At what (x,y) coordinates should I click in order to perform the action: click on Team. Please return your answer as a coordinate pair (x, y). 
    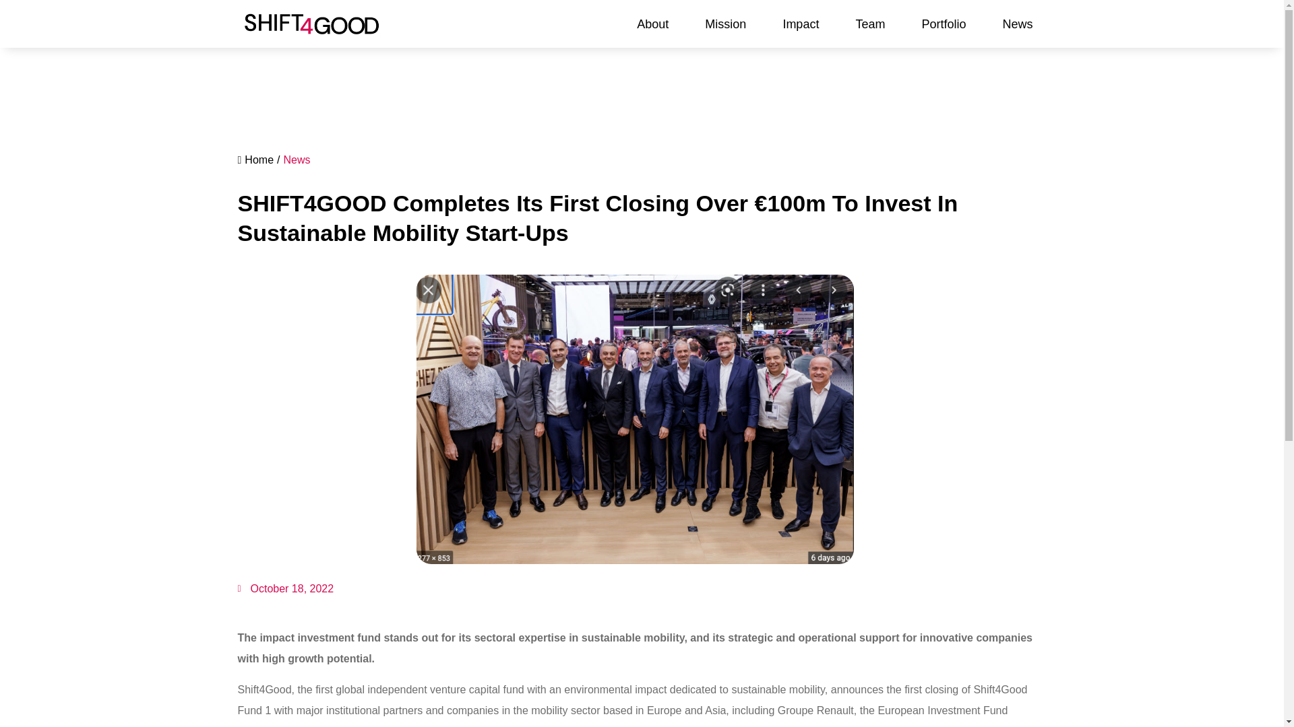
    Looking at the image, I should click on (869, 23).